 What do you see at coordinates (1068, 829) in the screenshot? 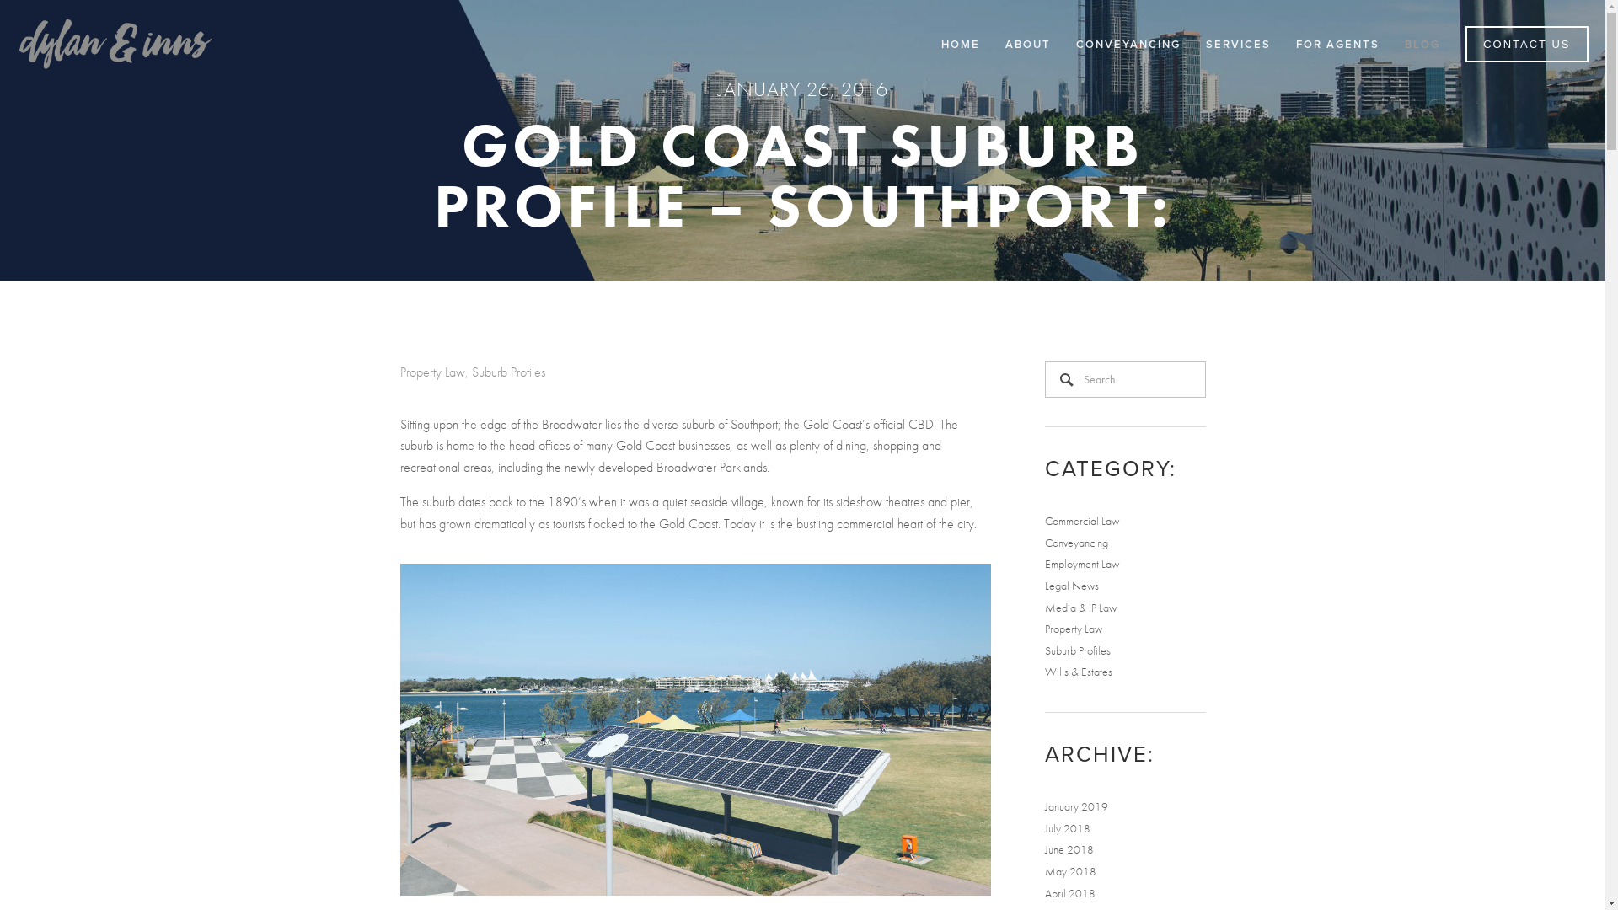
I see `July 2018` at bounding box center [1068, 829].